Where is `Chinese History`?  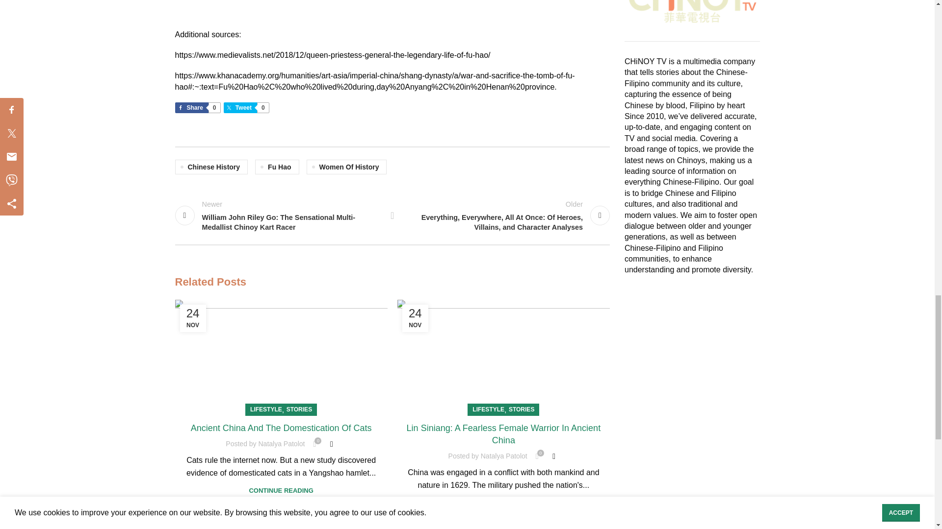 Chinese History is located at coordinates (211, 167).